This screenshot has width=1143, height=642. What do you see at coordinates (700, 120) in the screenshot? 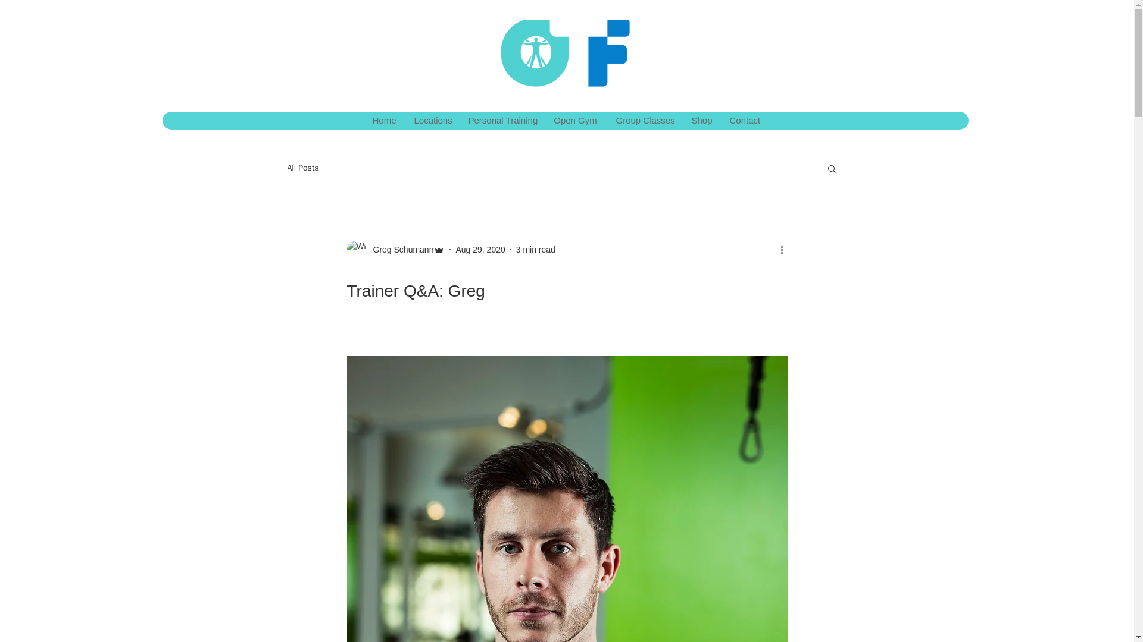
I see `Shop` at bounding box center [700, 120].